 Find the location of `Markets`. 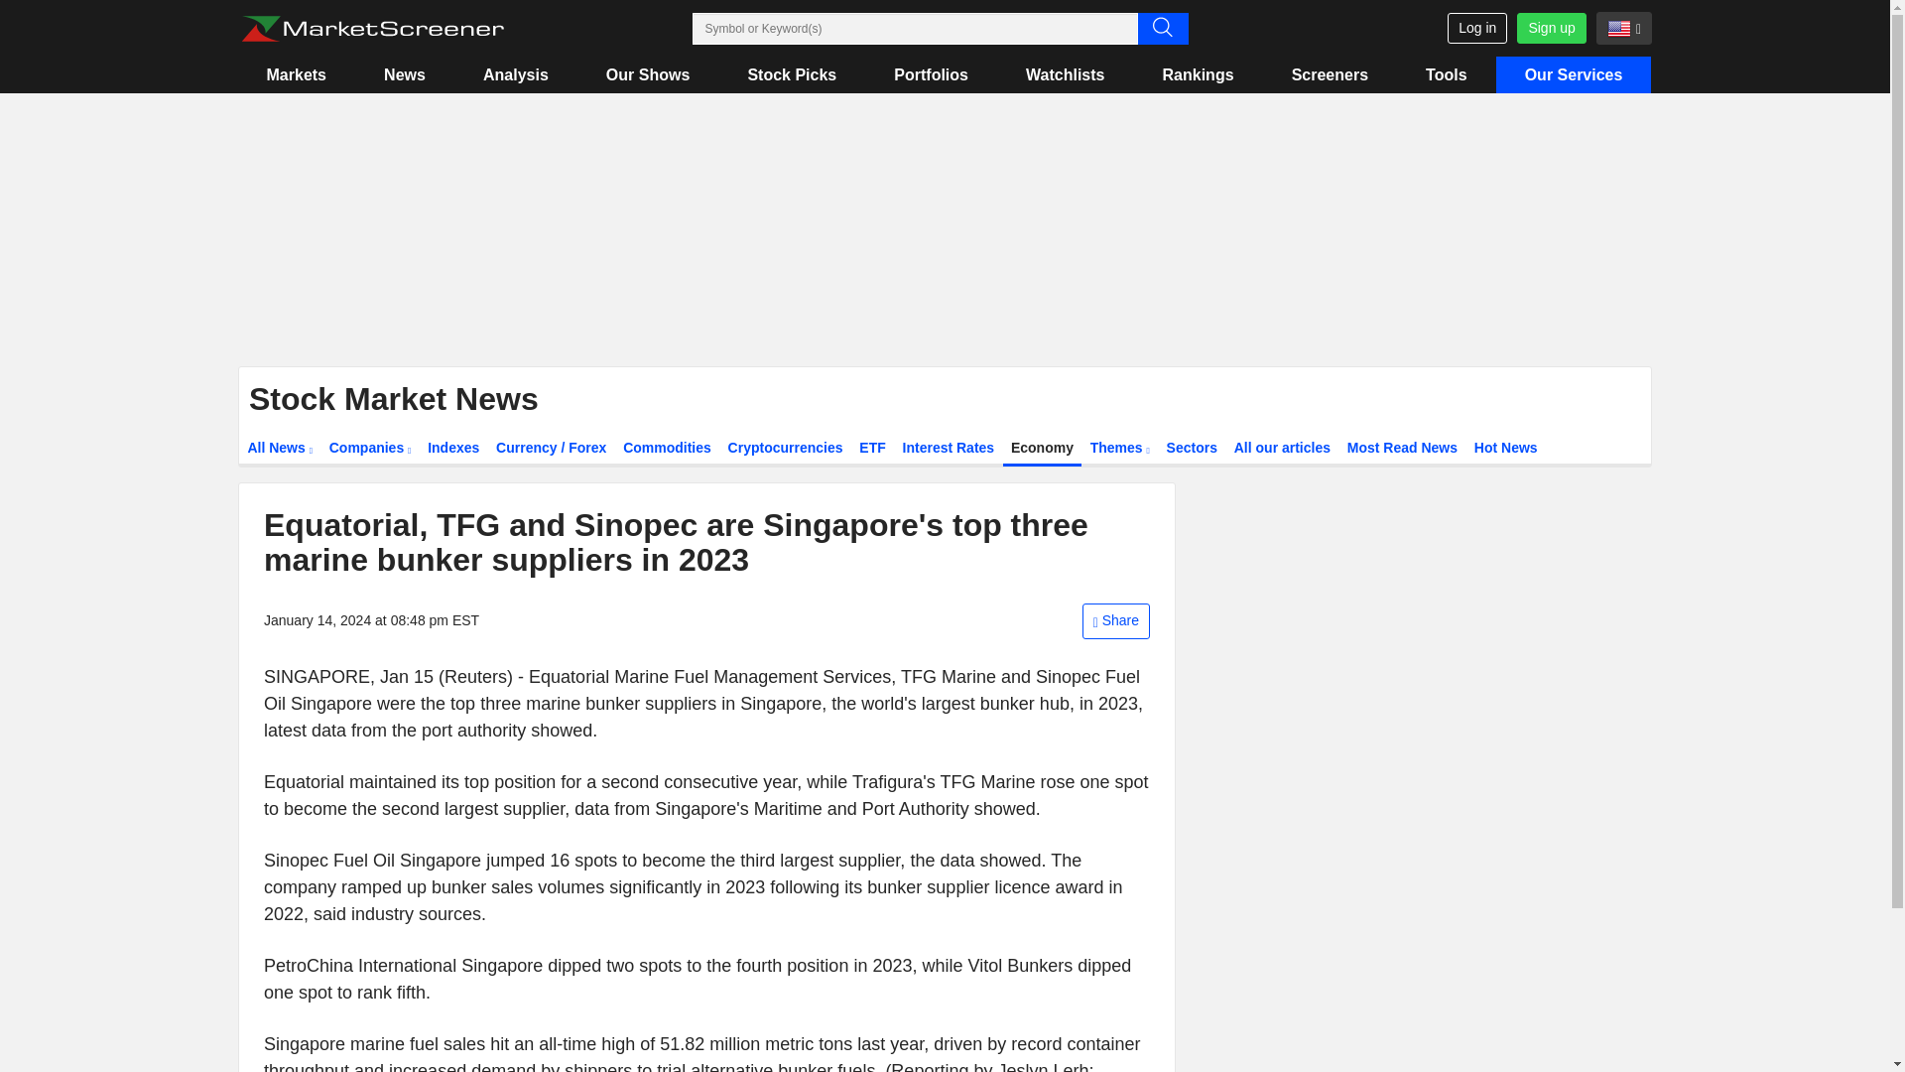

Markets is located at coordinates (296, 74).